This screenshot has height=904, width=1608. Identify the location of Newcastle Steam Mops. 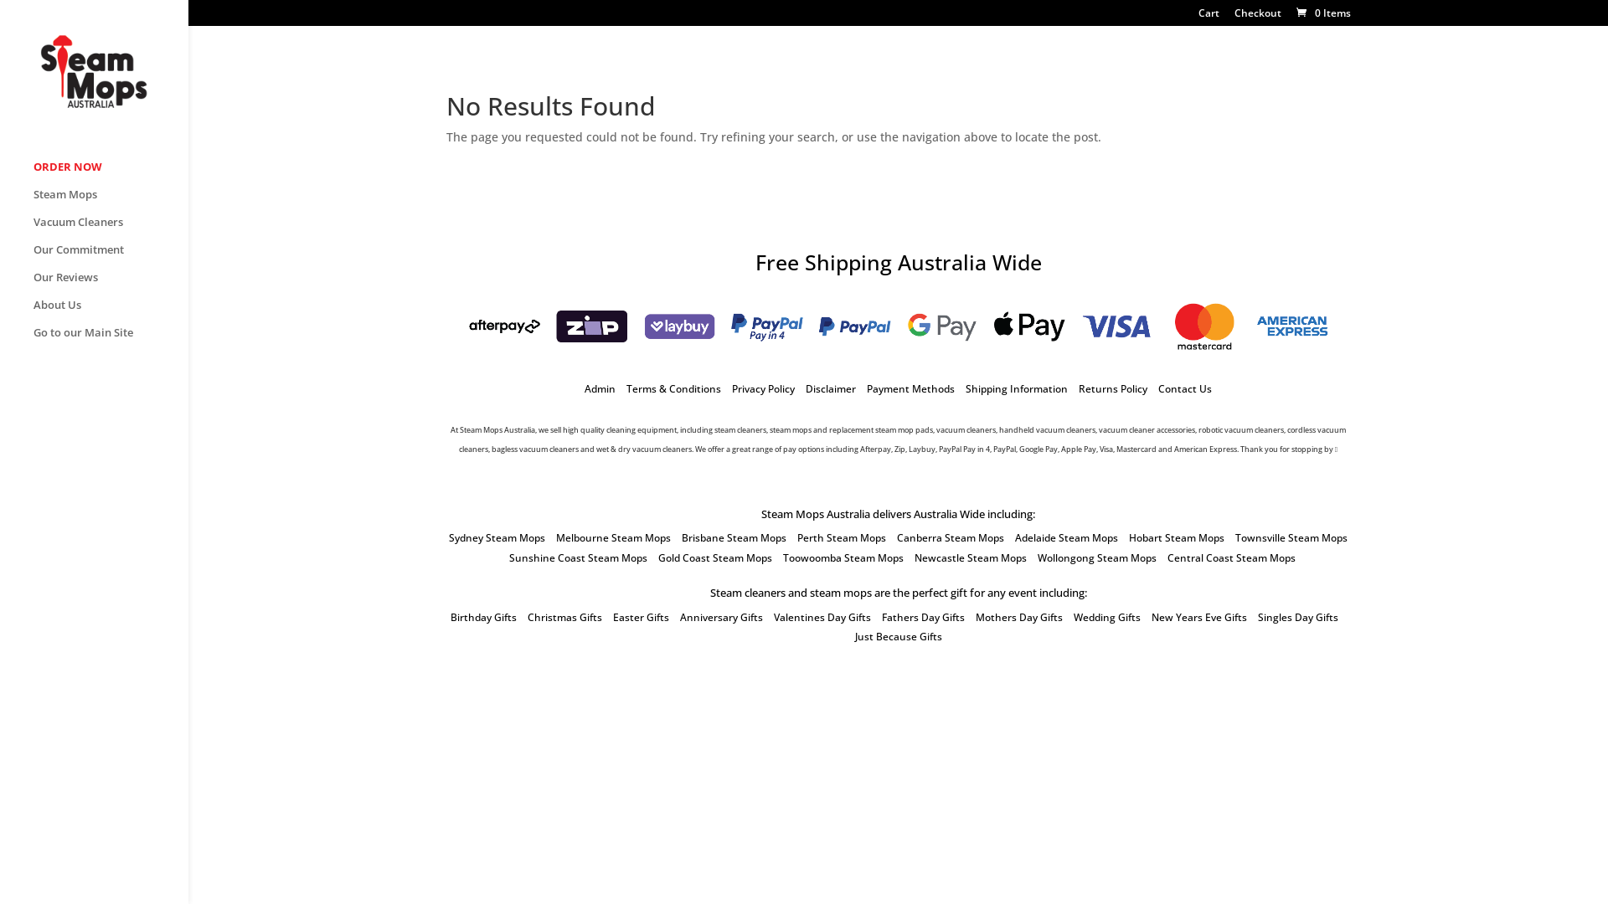
(971, 557).